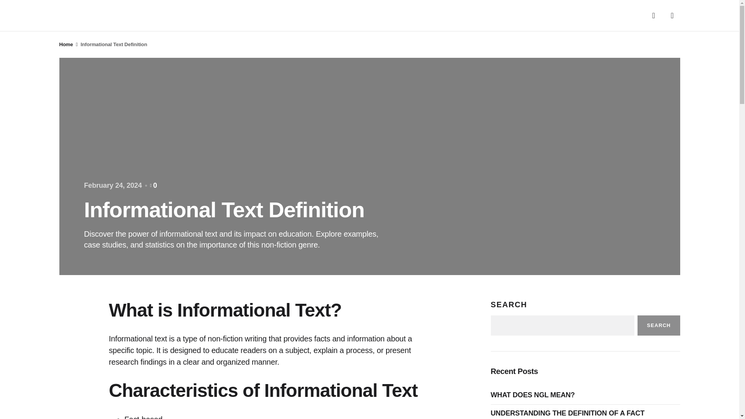  Describe the element at coordinates (66, 44) in the screenshot. I see `Home` at that location.